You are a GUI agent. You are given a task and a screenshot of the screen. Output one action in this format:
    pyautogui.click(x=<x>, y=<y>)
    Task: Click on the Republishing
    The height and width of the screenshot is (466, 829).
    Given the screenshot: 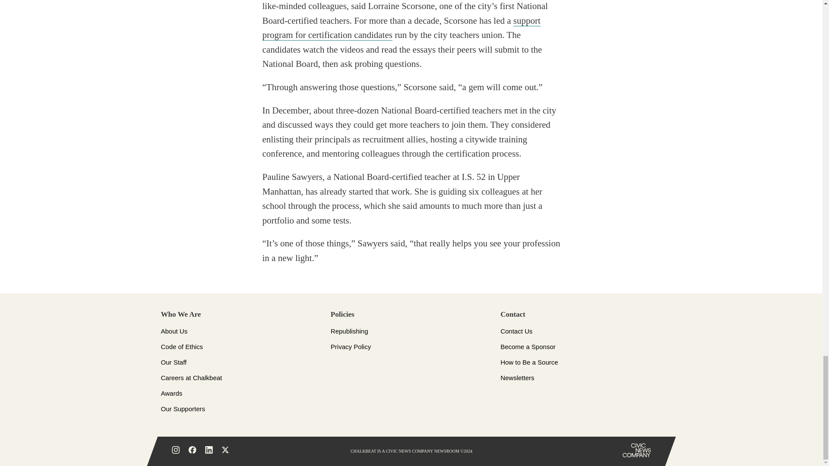 What is the action you would take?
    pyautogui.click(x=349, y=331)
    